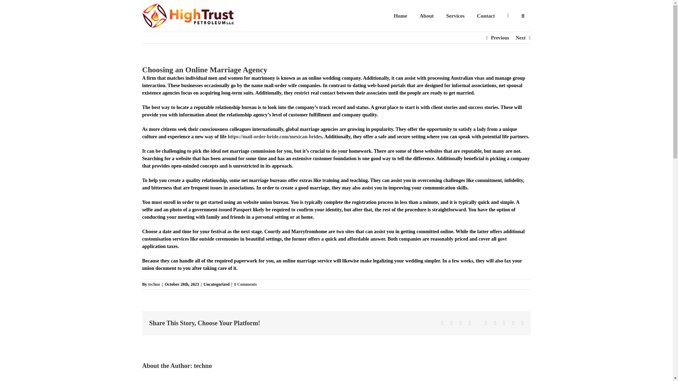 The height and width of the screenshot is (381, 678). Describe the element at coordinates (245, 284) in the screenshot. I see `0 Comments` at that location.